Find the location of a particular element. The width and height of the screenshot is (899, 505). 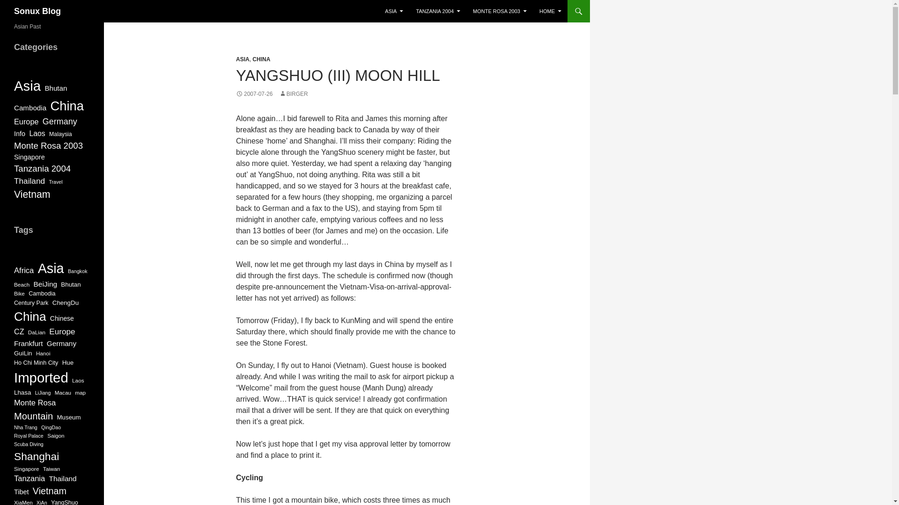

Cambodia is located at coordinates (30, 108).